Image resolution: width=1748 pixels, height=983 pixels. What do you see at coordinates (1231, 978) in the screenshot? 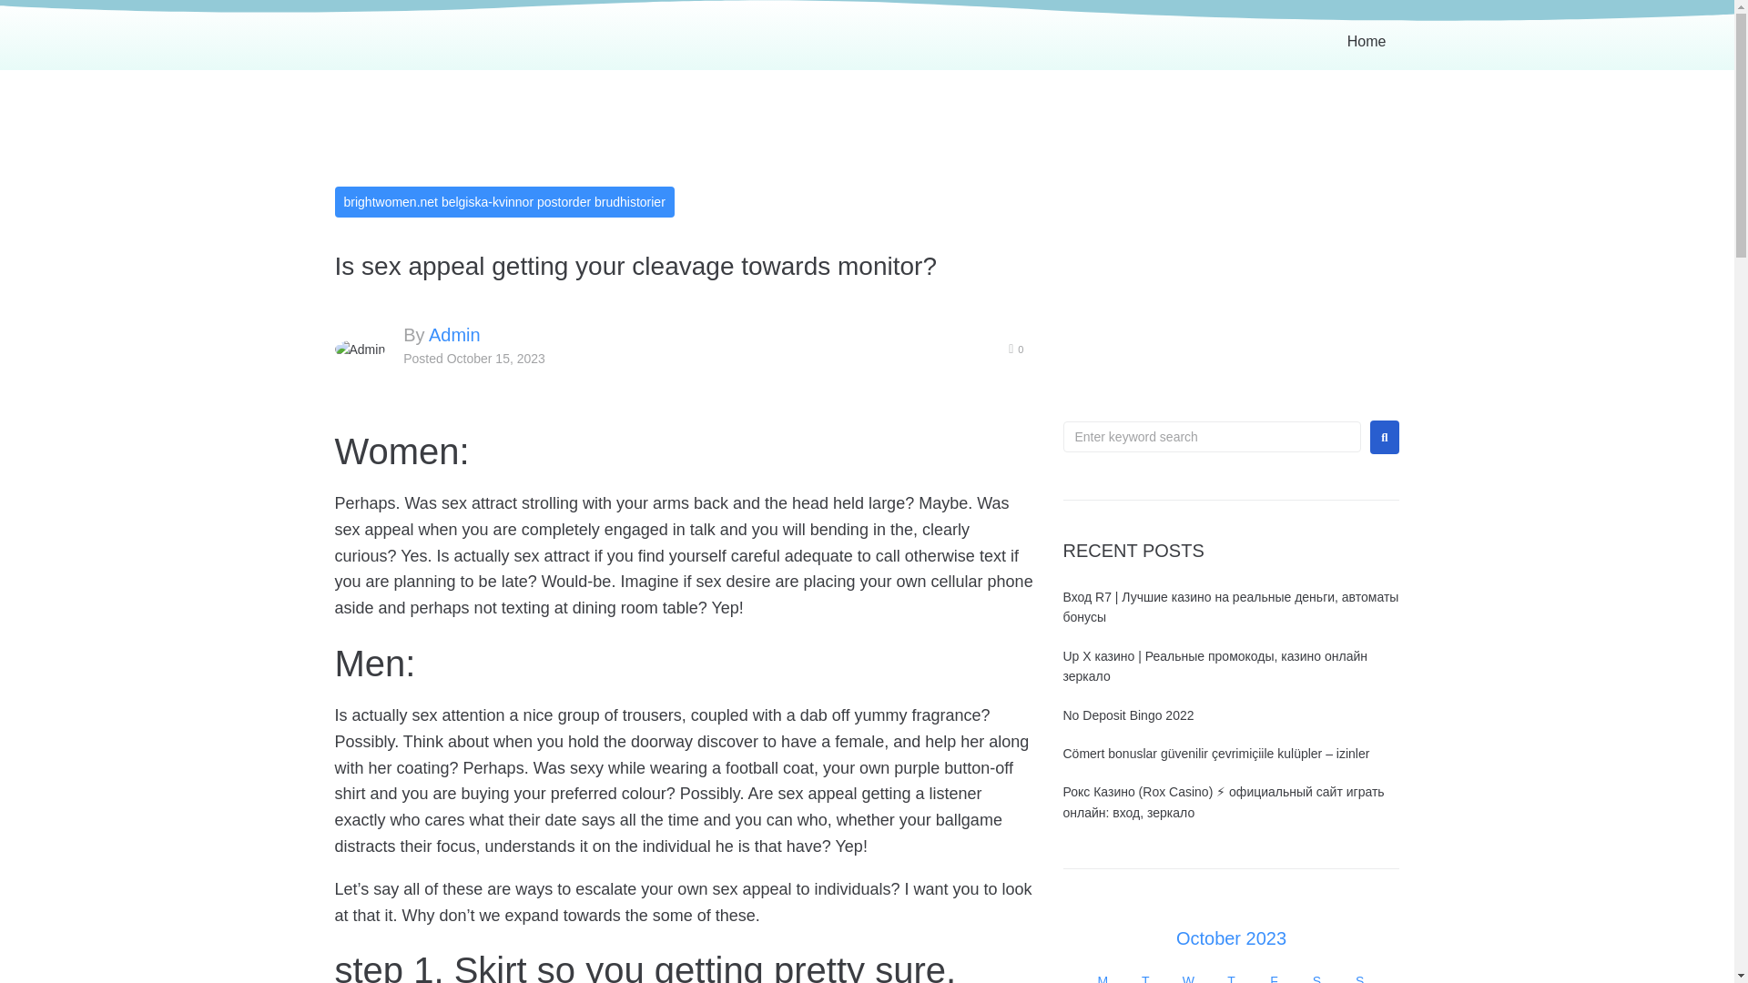
I see `Thursday` at bounding box center [1231, 978].